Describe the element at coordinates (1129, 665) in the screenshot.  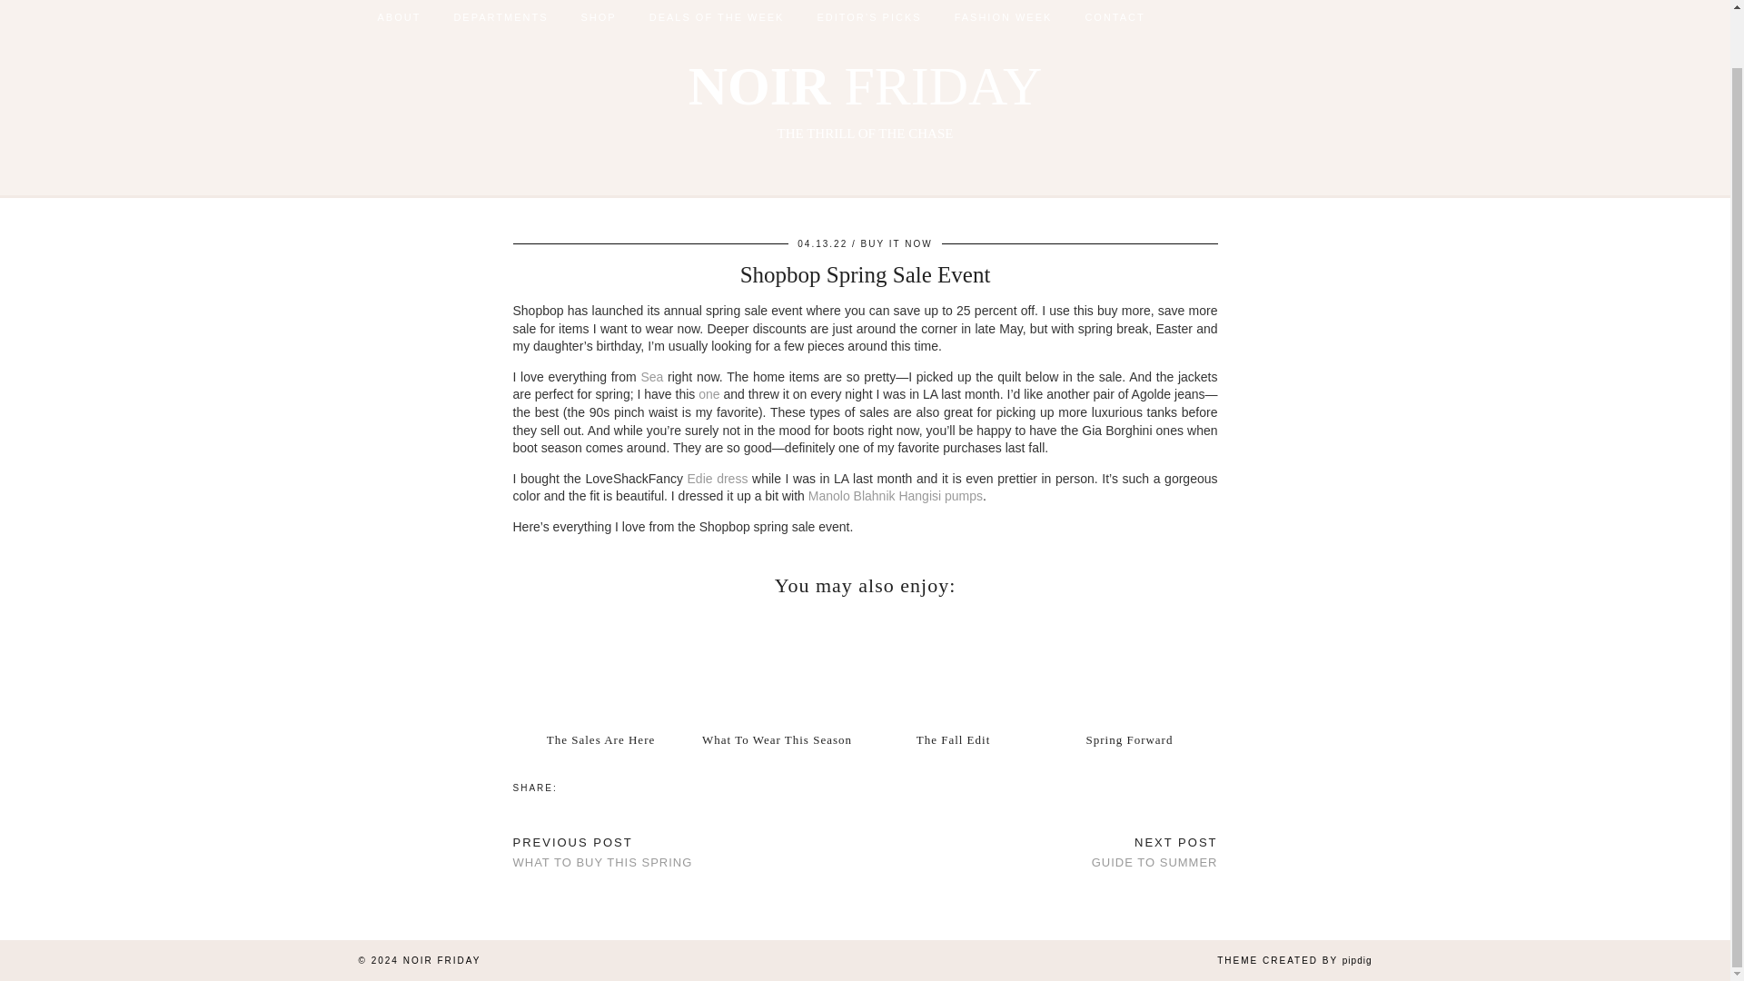
I see `What To Wear This Season` at that location.